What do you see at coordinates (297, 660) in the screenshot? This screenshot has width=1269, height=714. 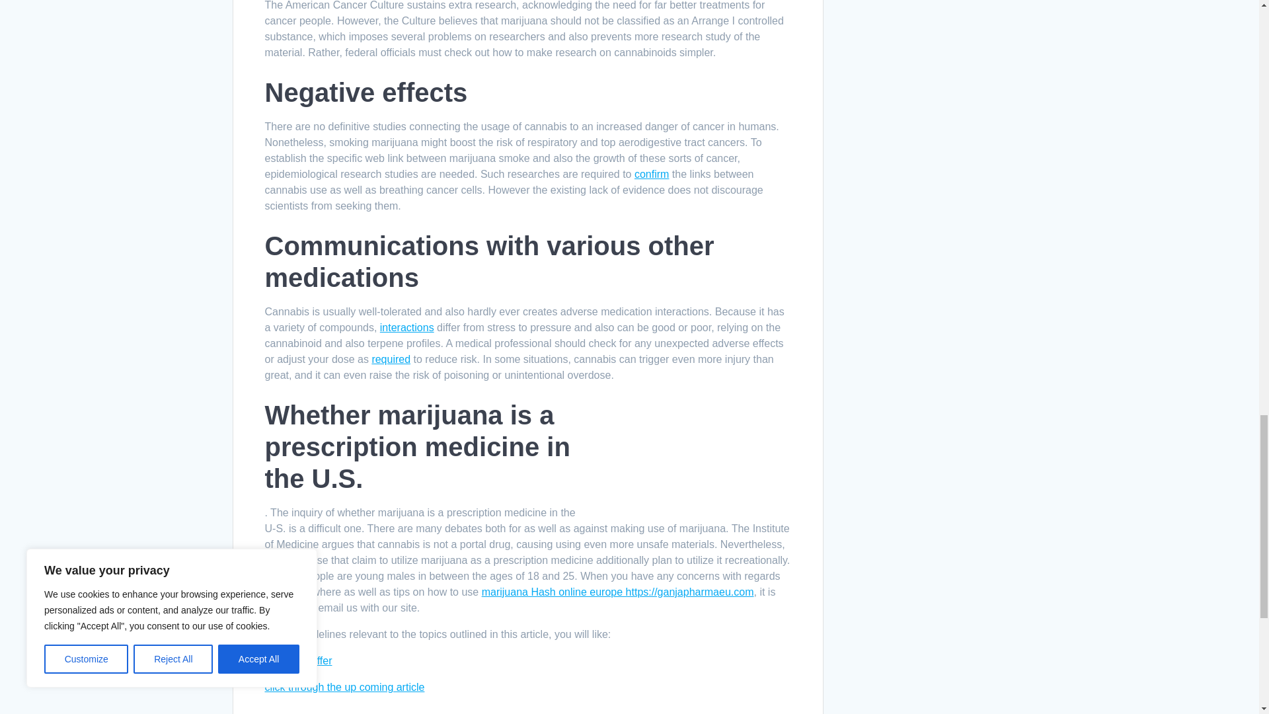 I see `One-time offer` at bounding box center [297, 660].